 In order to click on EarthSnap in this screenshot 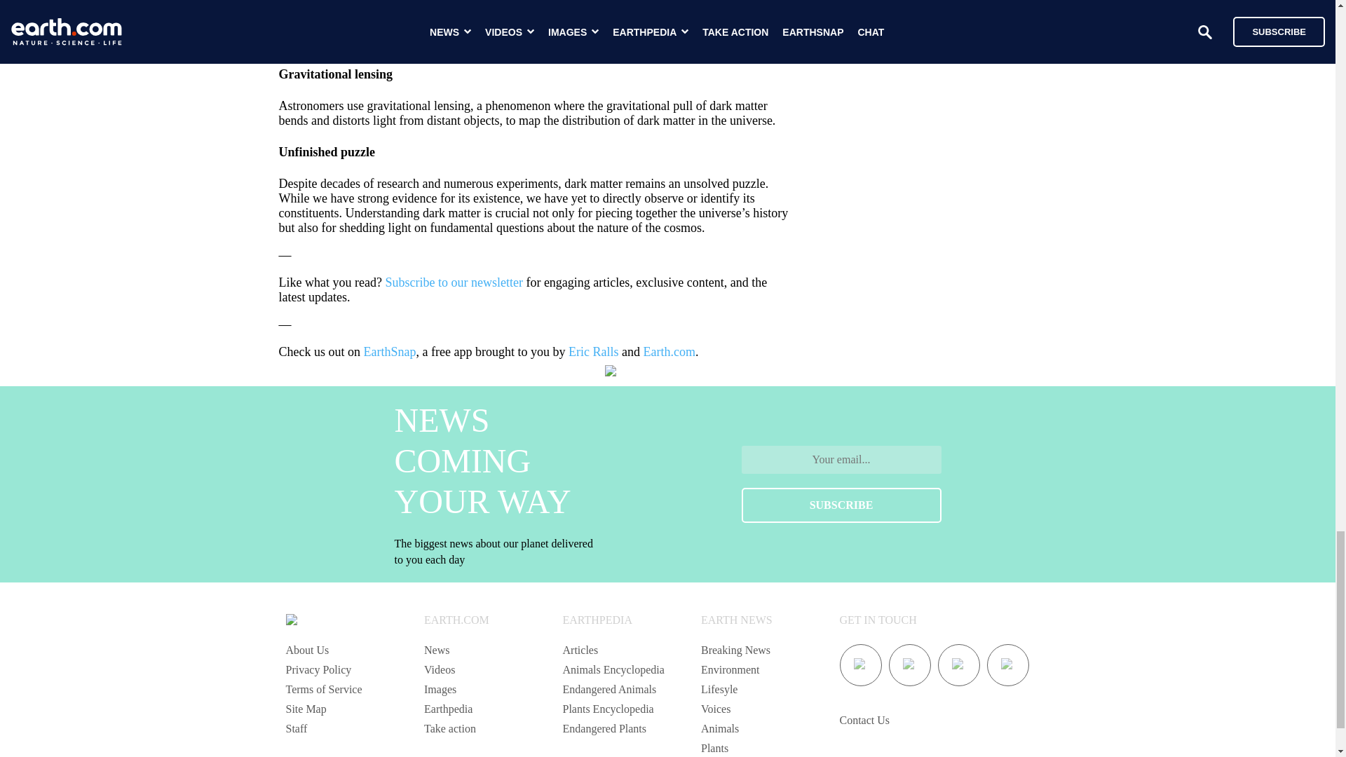, I will do `click(390, 352)`.